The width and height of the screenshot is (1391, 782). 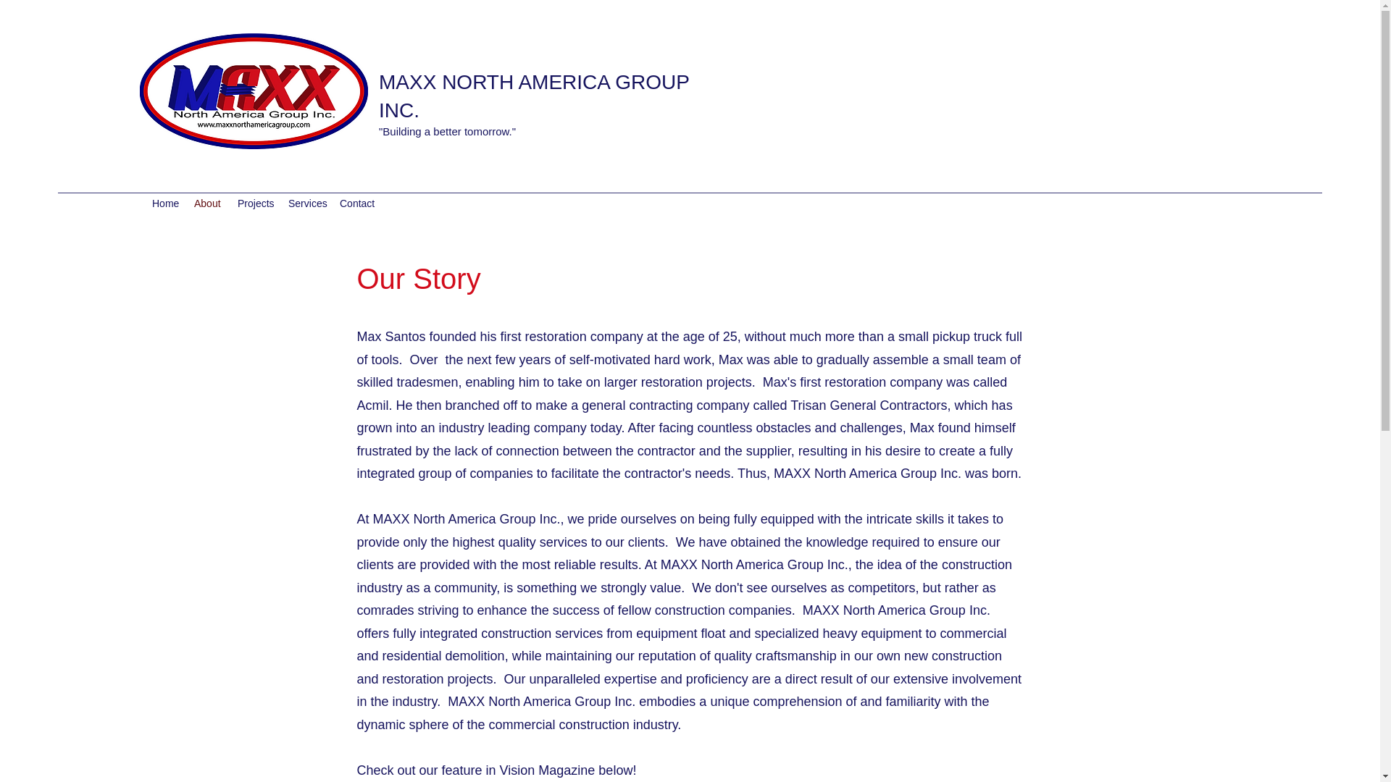 What do you see at coordinates (533, 96) in the screenshot?
I see `MAXX NORTH AMERICA GROUP INC.` at bounding box center [533, 96].